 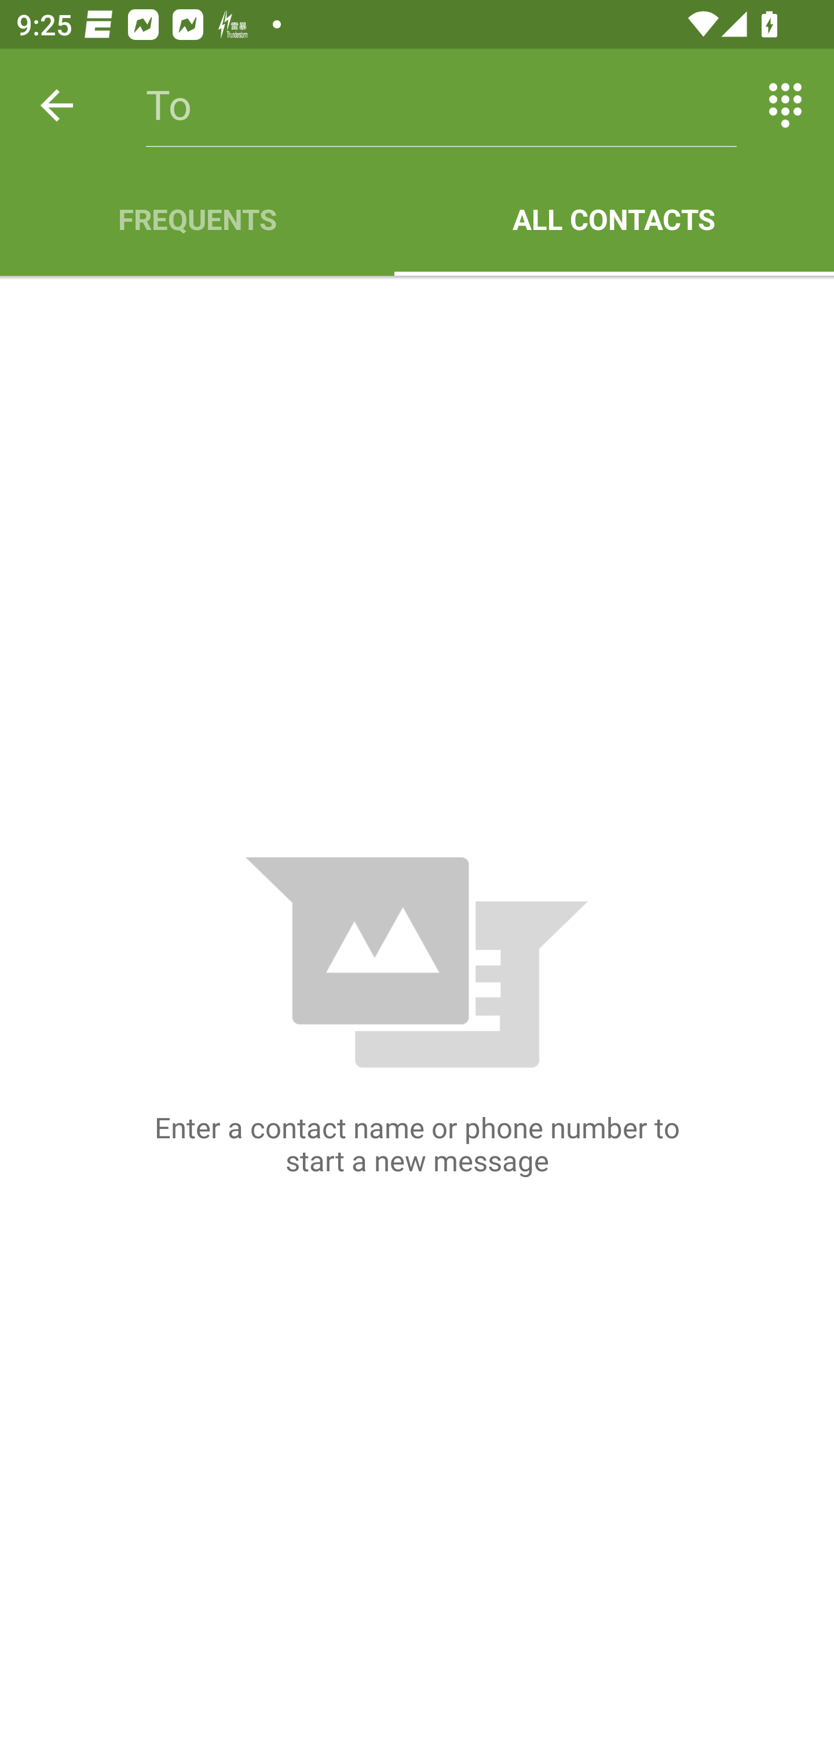 I want to click on FREQUENTS, so click(x=197, y=219).